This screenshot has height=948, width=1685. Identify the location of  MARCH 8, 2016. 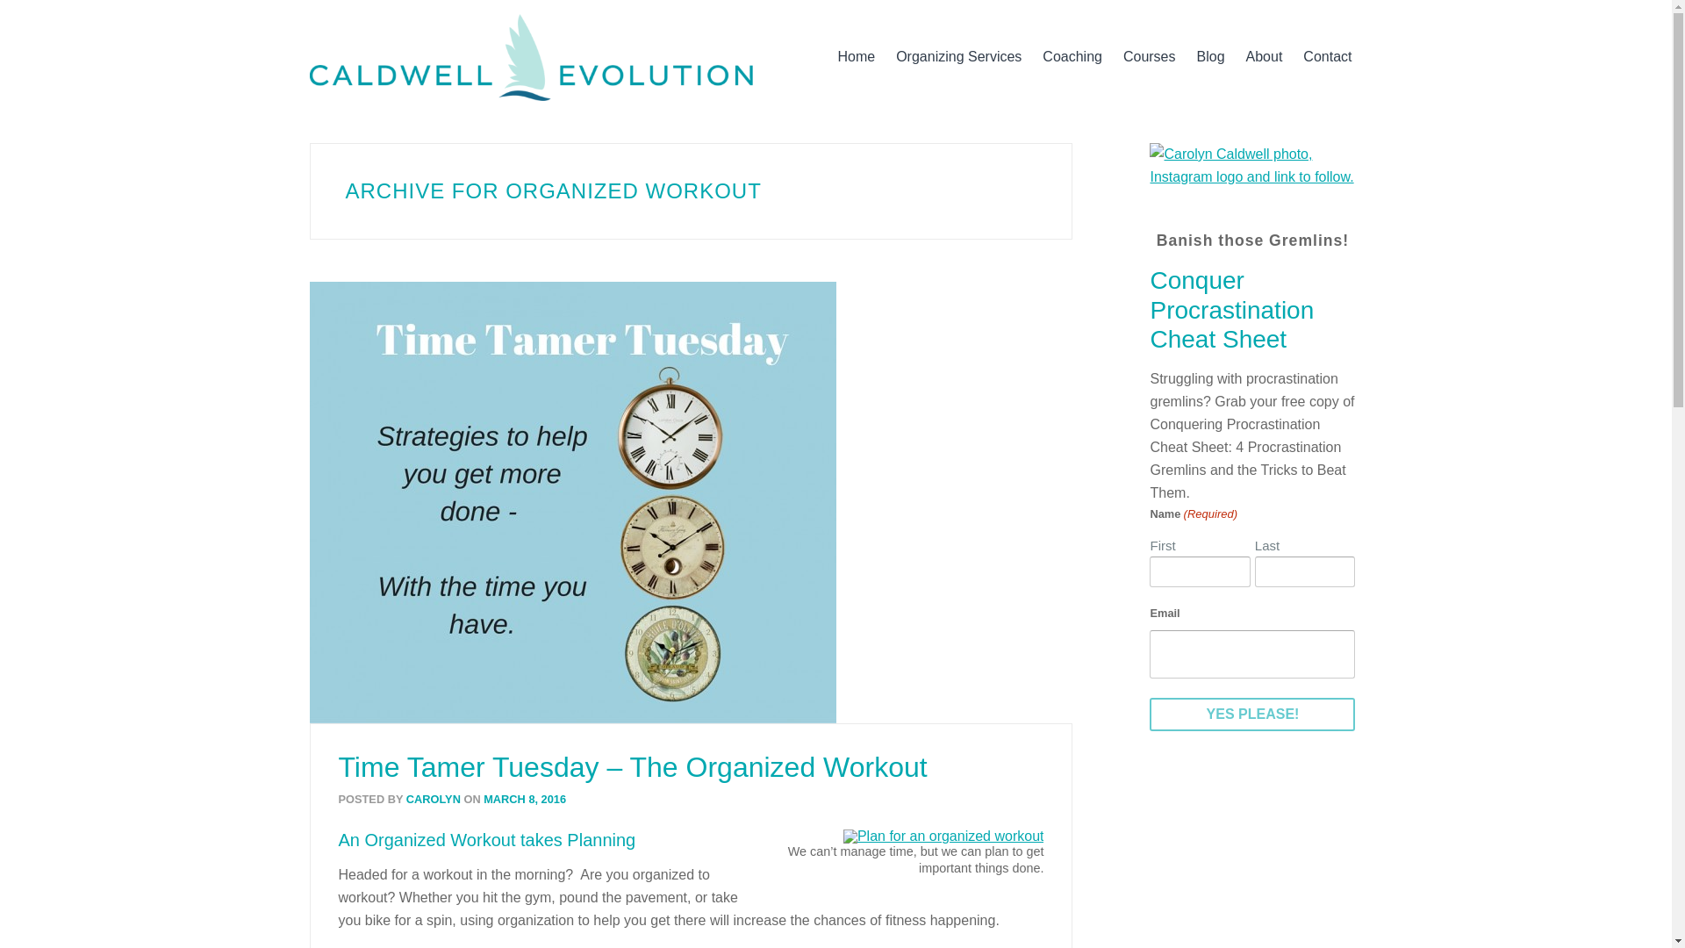
(523, 799).